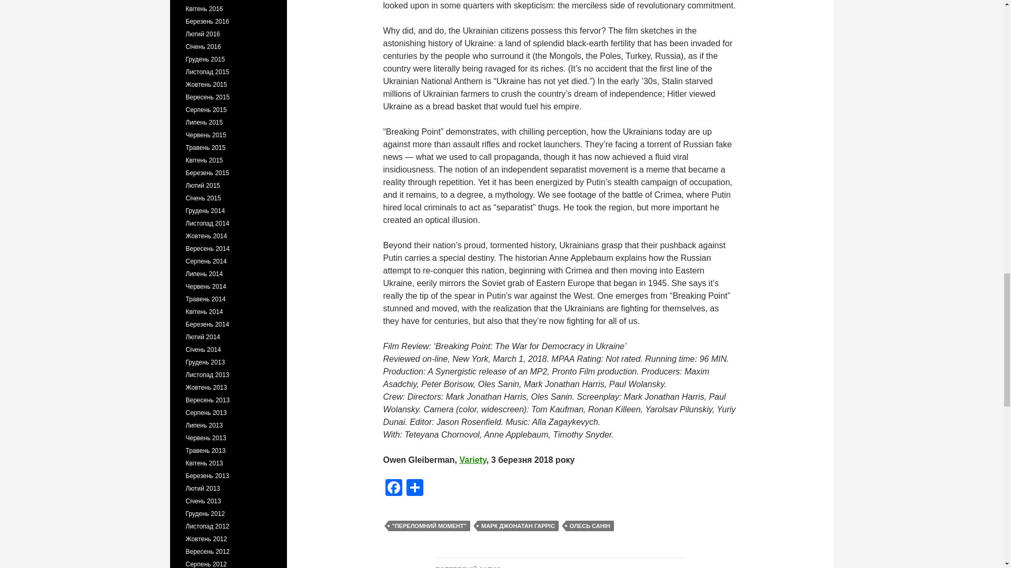 This screenshot has height=568, width=1011. Describe the element at coordinates (394, 489) in the screenshot. I see `Facebook` at that location.